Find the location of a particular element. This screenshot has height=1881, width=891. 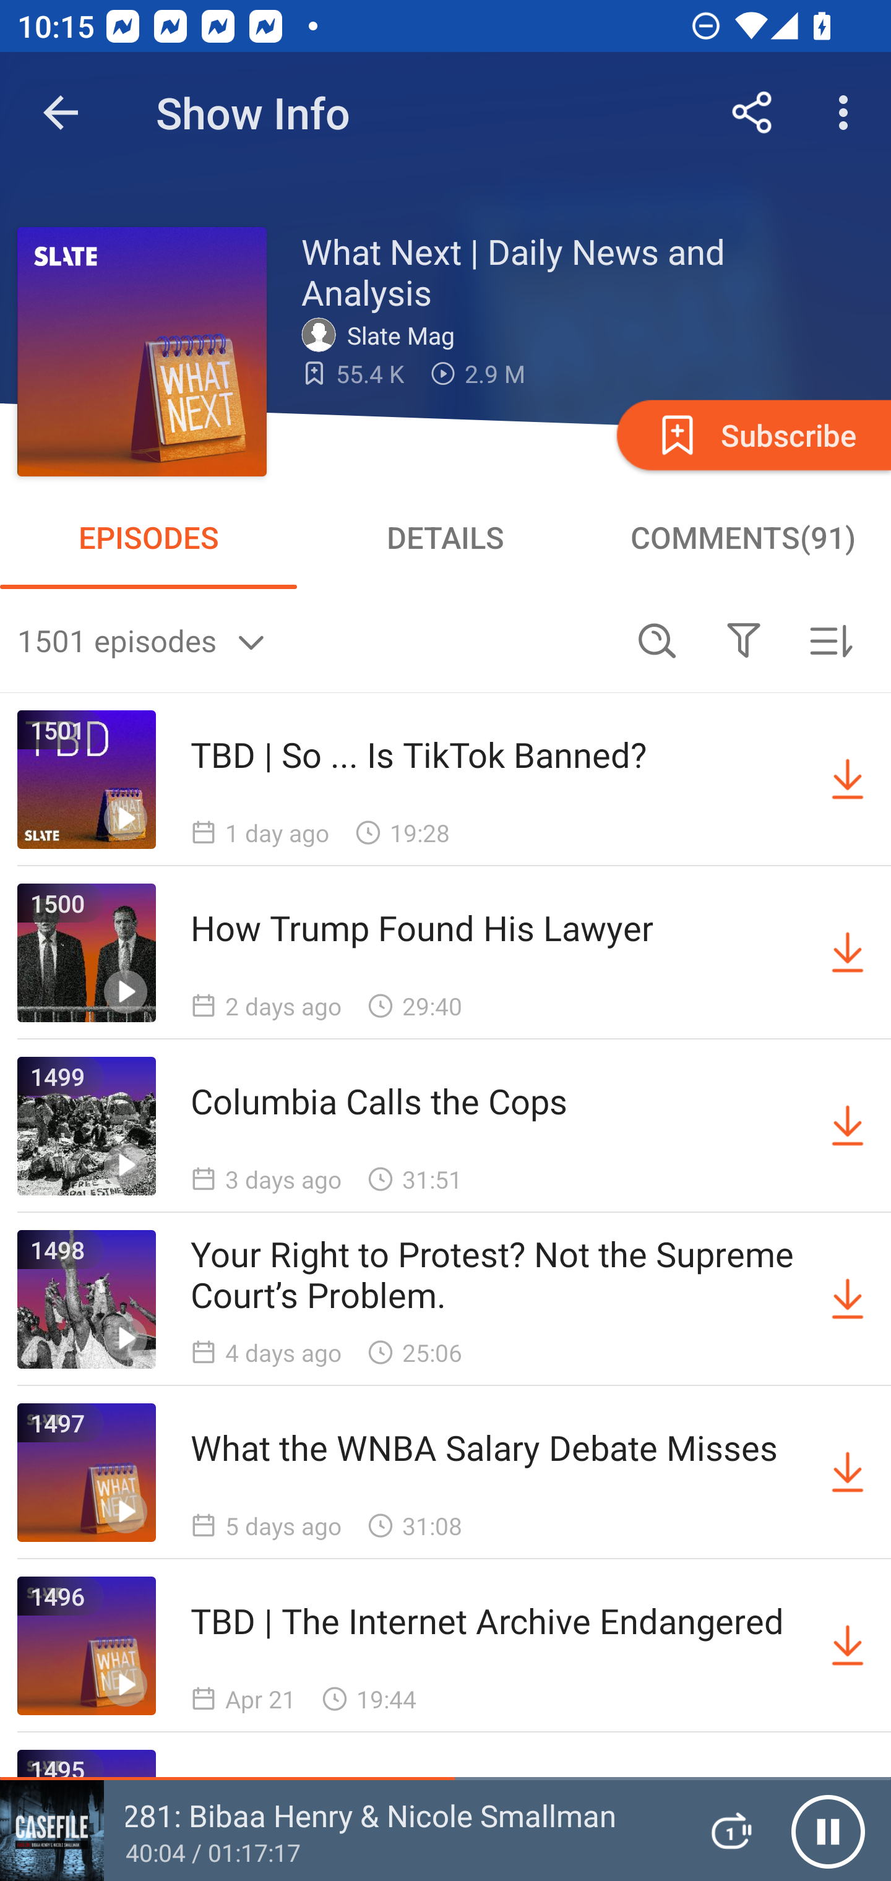

More options is located at coordinates (848, 113).